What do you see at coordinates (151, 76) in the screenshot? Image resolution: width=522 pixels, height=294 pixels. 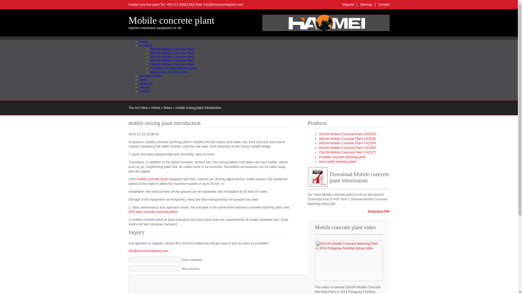 I see `Success Cases` at bounding box center [151, 76].